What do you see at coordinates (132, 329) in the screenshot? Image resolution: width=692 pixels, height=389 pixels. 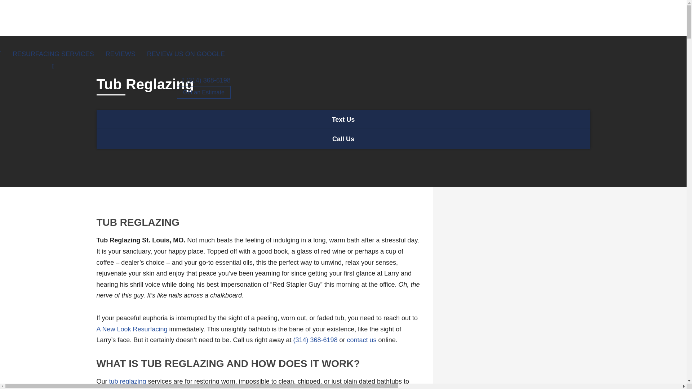 I see `A New Look Resurfacing` at bounding box center [132, 329].